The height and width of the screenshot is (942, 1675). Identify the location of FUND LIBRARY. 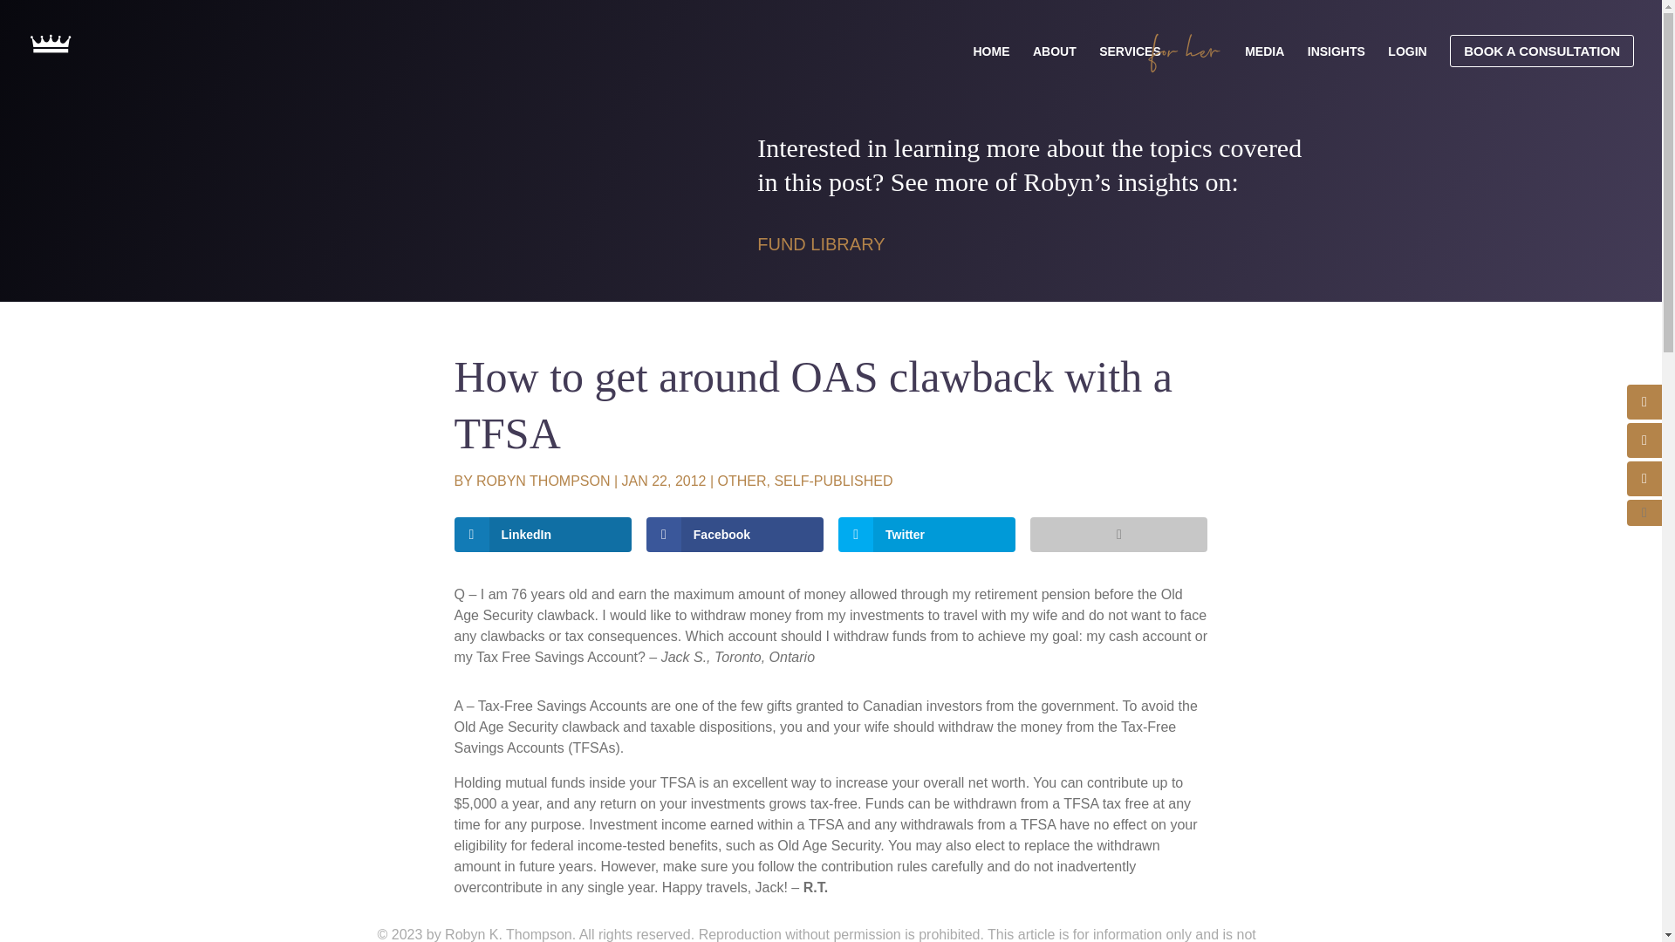
(820, 243).